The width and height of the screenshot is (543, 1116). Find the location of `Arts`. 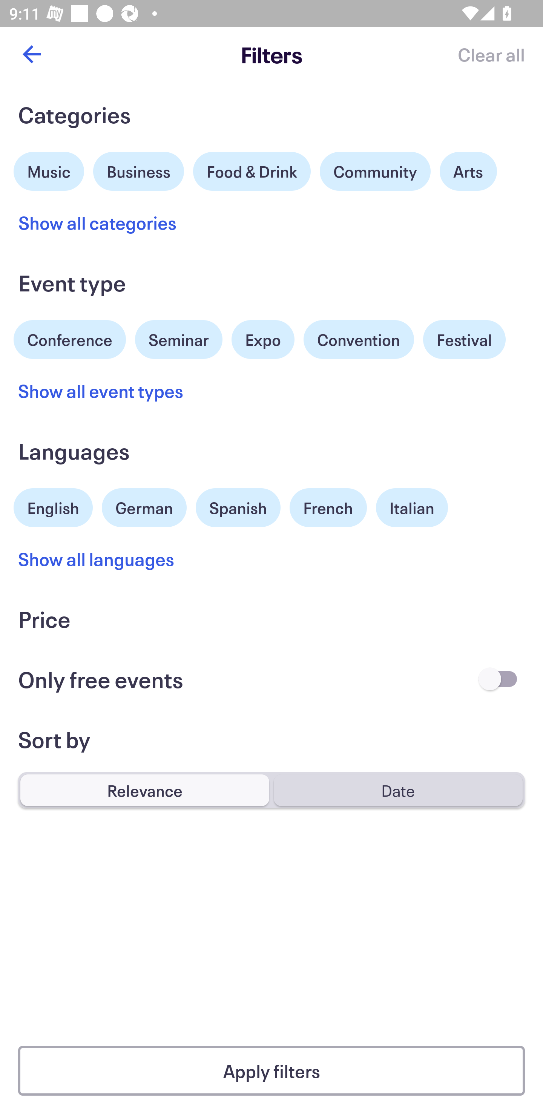

Arts is located at coordinates (468, 171).